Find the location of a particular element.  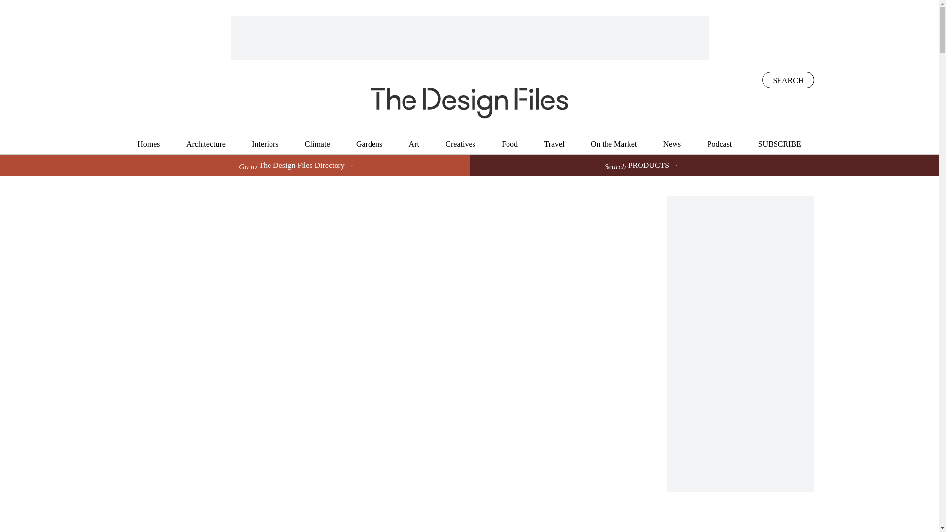

SEARCH is located at coordinates (788, 80).